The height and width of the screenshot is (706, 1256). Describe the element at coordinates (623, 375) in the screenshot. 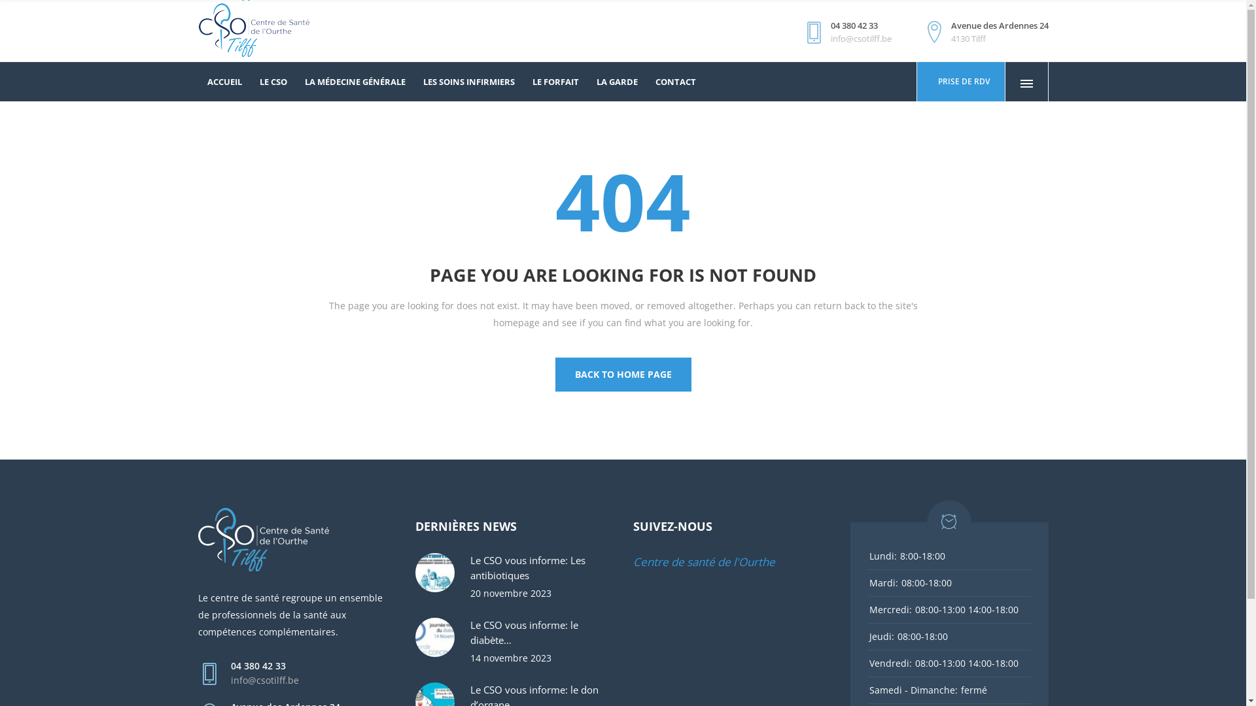

I see `BACK TO HOME PAGE` at that location.